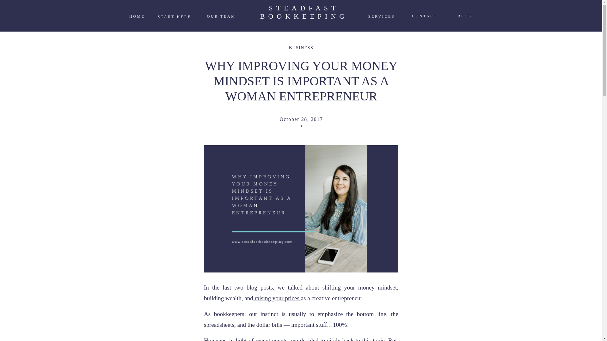 The height and width of the screenshot is (341, 607). Describe the element at coordinates (304, 16) in the screenshot. I see `shifting your money mindset` at that location.